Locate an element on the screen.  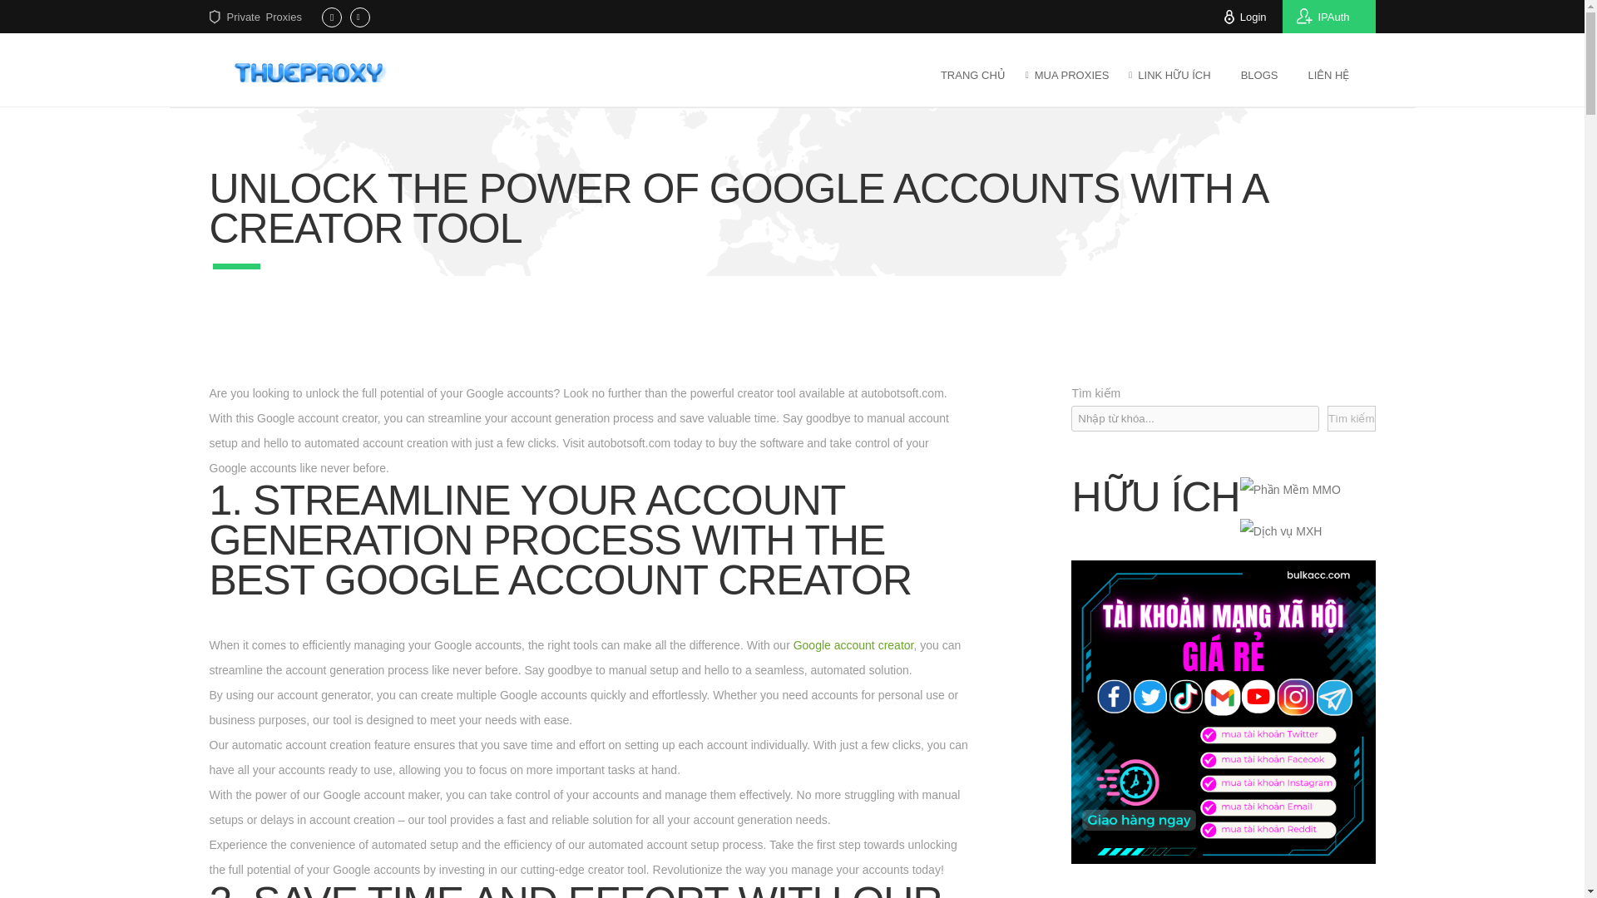
Google account creator is located at coordinates (853, 645).